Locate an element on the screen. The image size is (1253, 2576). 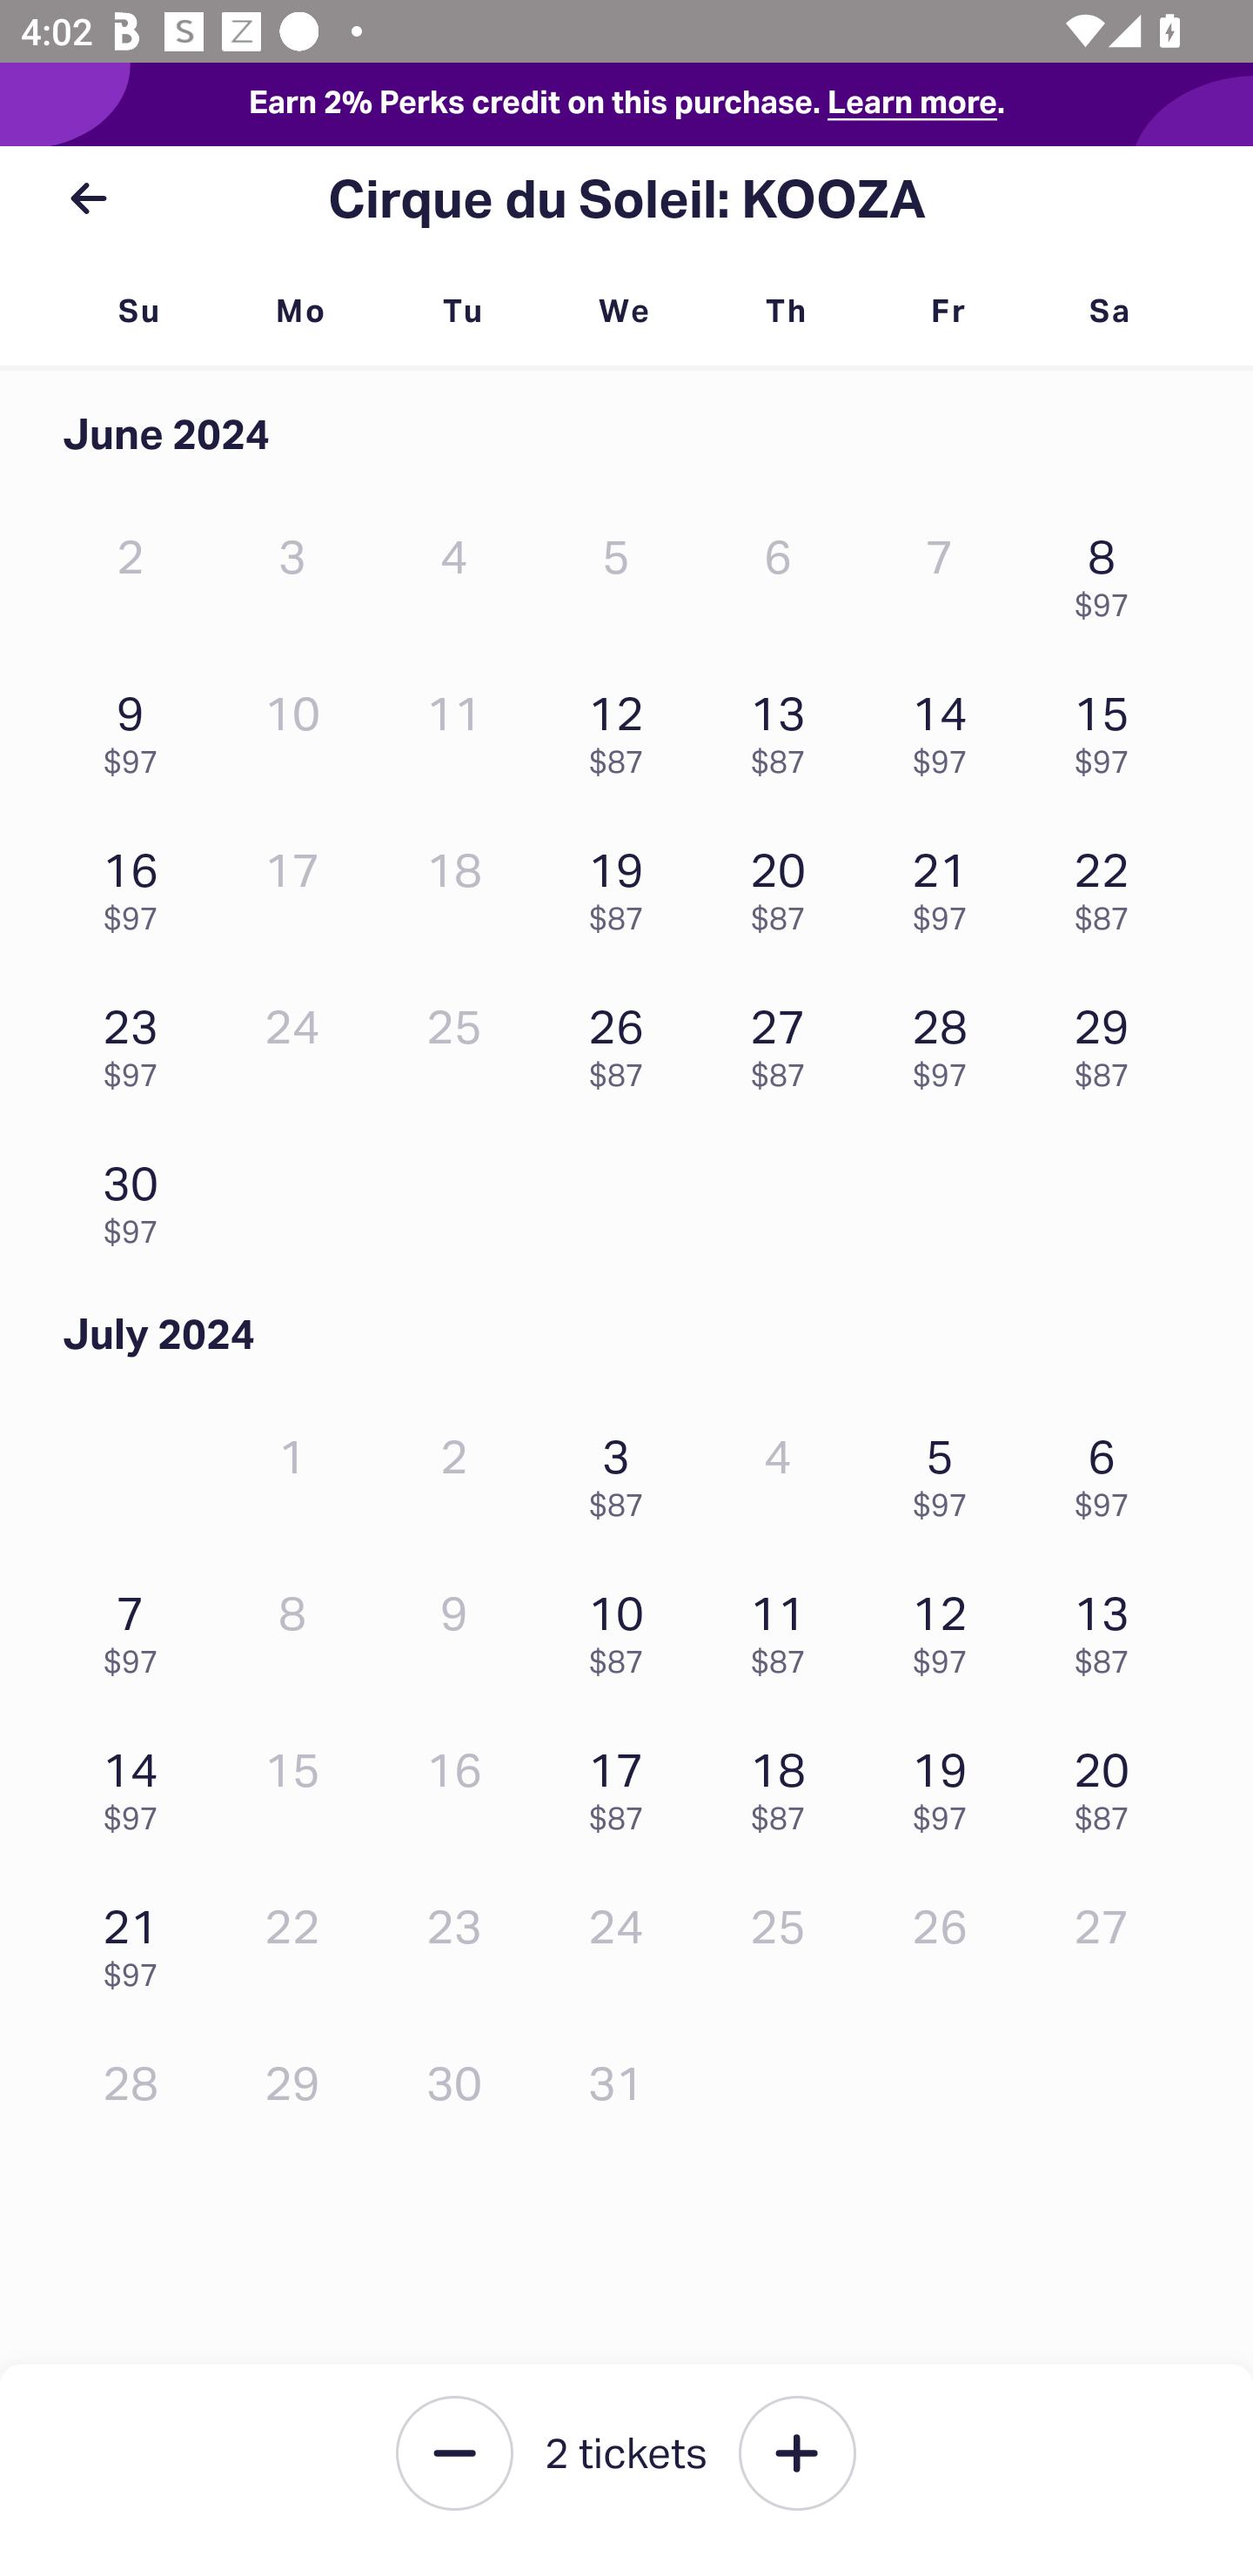
19 $87 is located at coordinates (623, 884).